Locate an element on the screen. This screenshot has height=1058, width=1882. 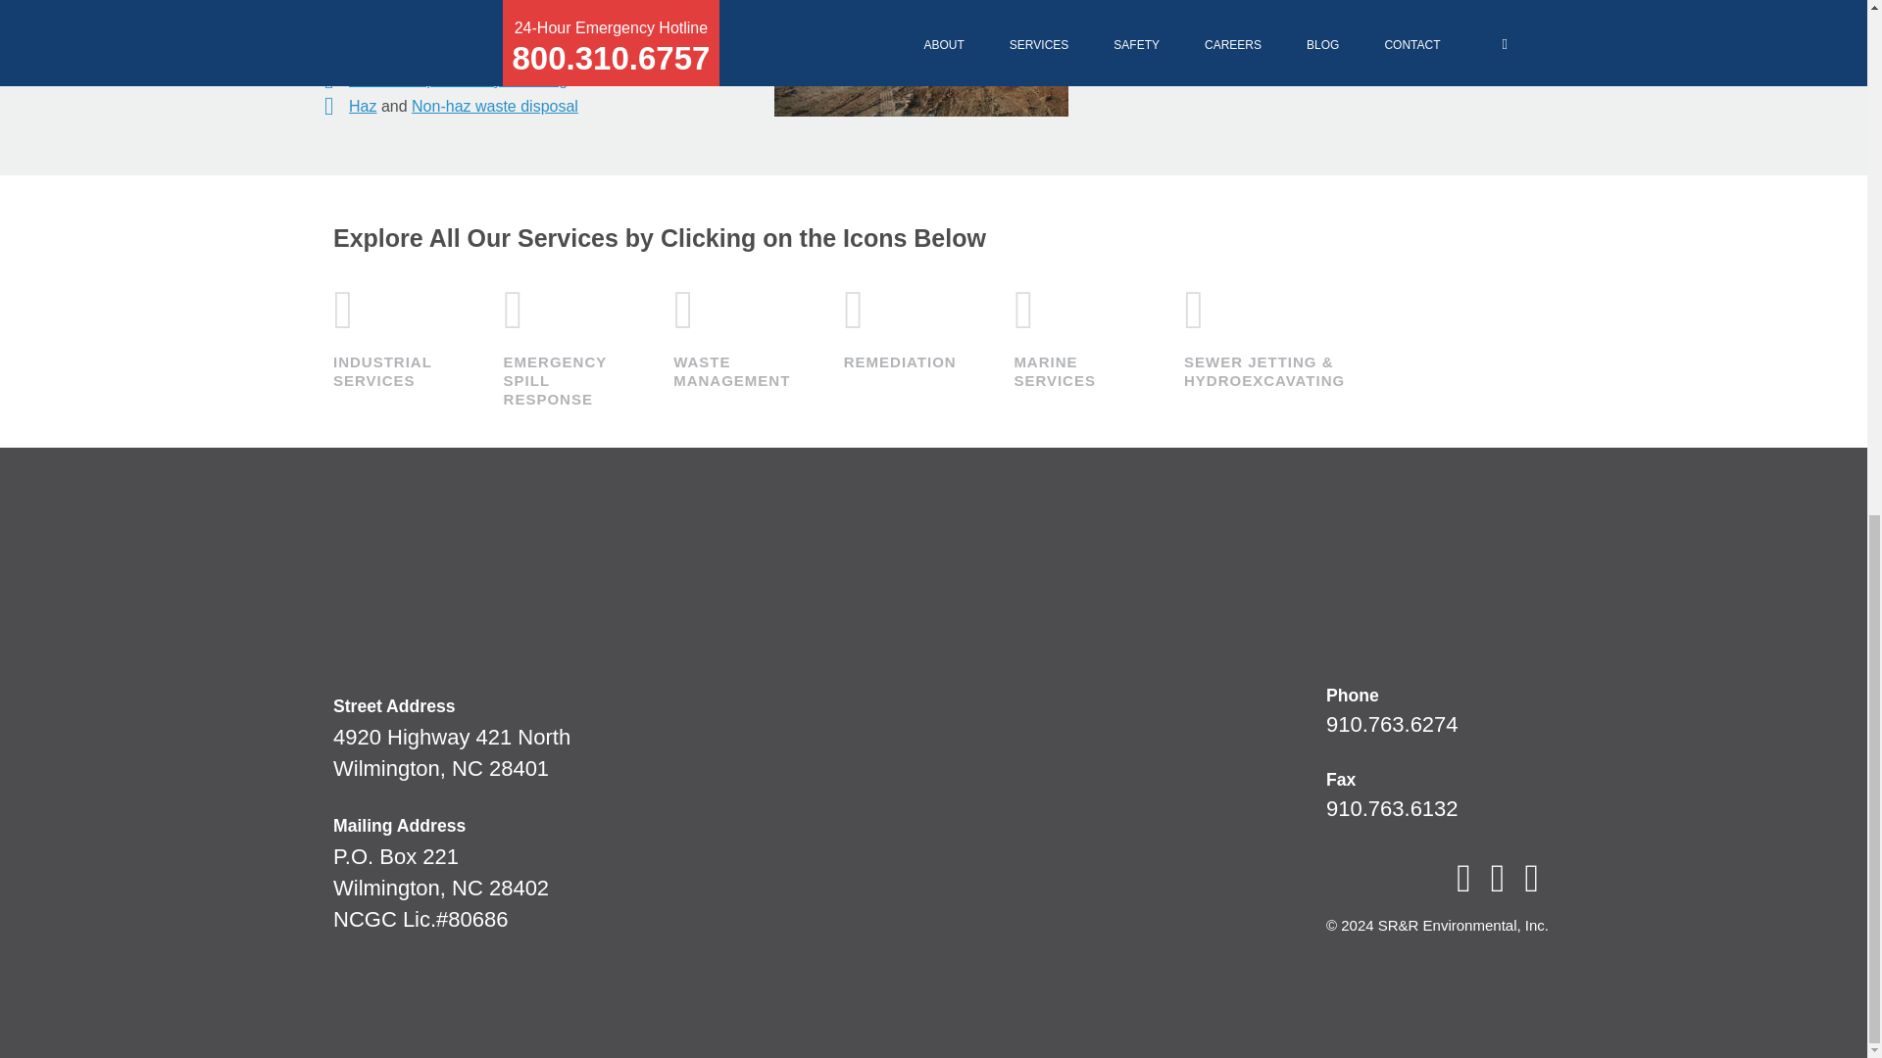
MARINE SERVICES is located at coordinates (904, 325).